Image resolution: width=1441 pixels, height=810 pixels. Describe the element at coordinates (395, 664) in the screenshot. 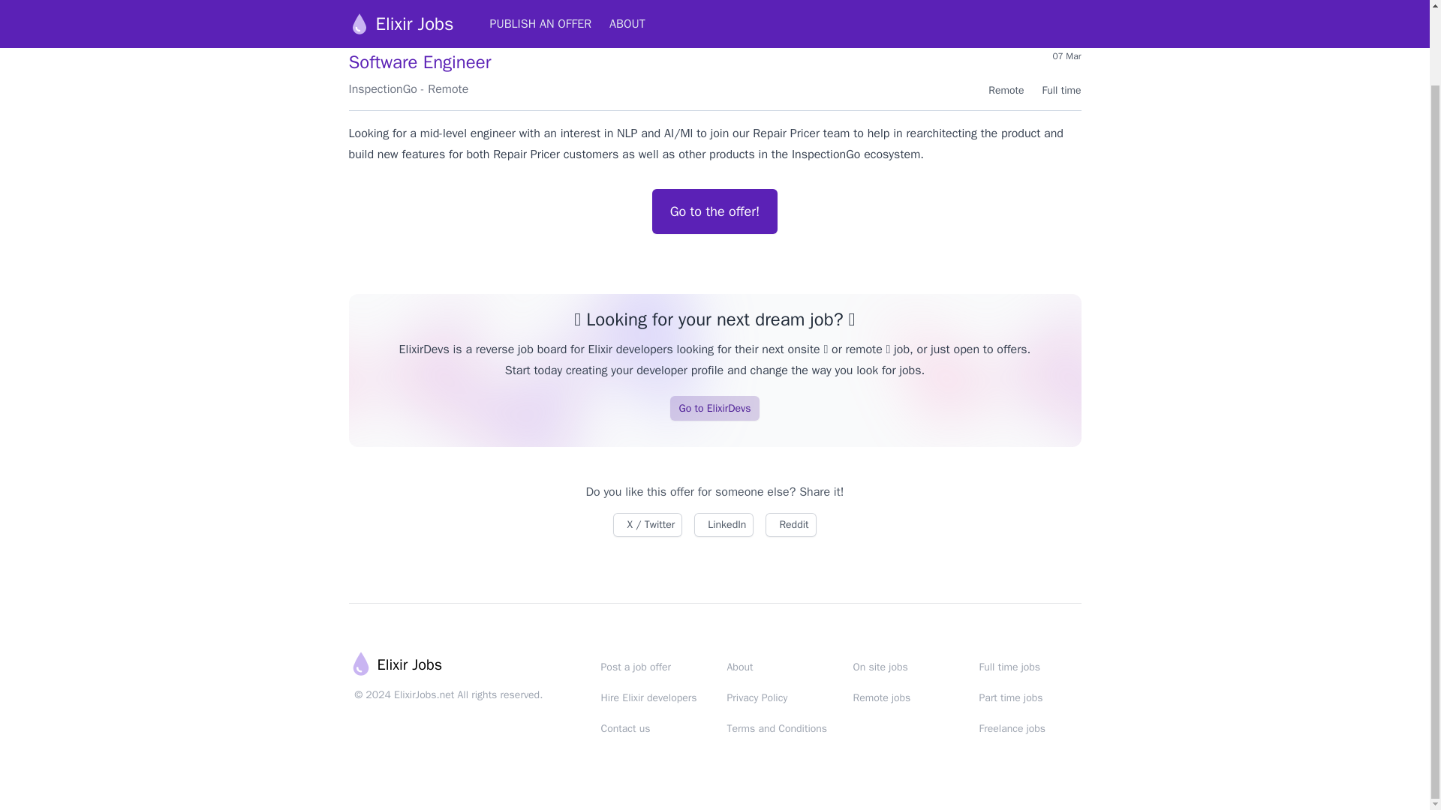

I see `Elixir Jobs` at that location.